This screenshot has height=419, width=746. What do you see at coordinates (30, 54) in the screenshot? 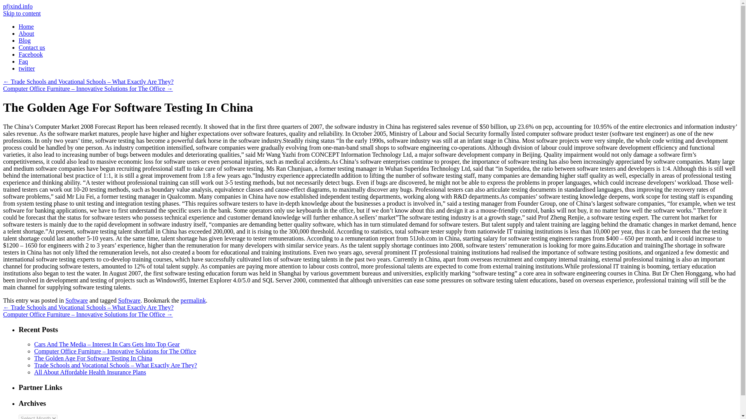
I see `Facebook` at bounding box center [30, 54].